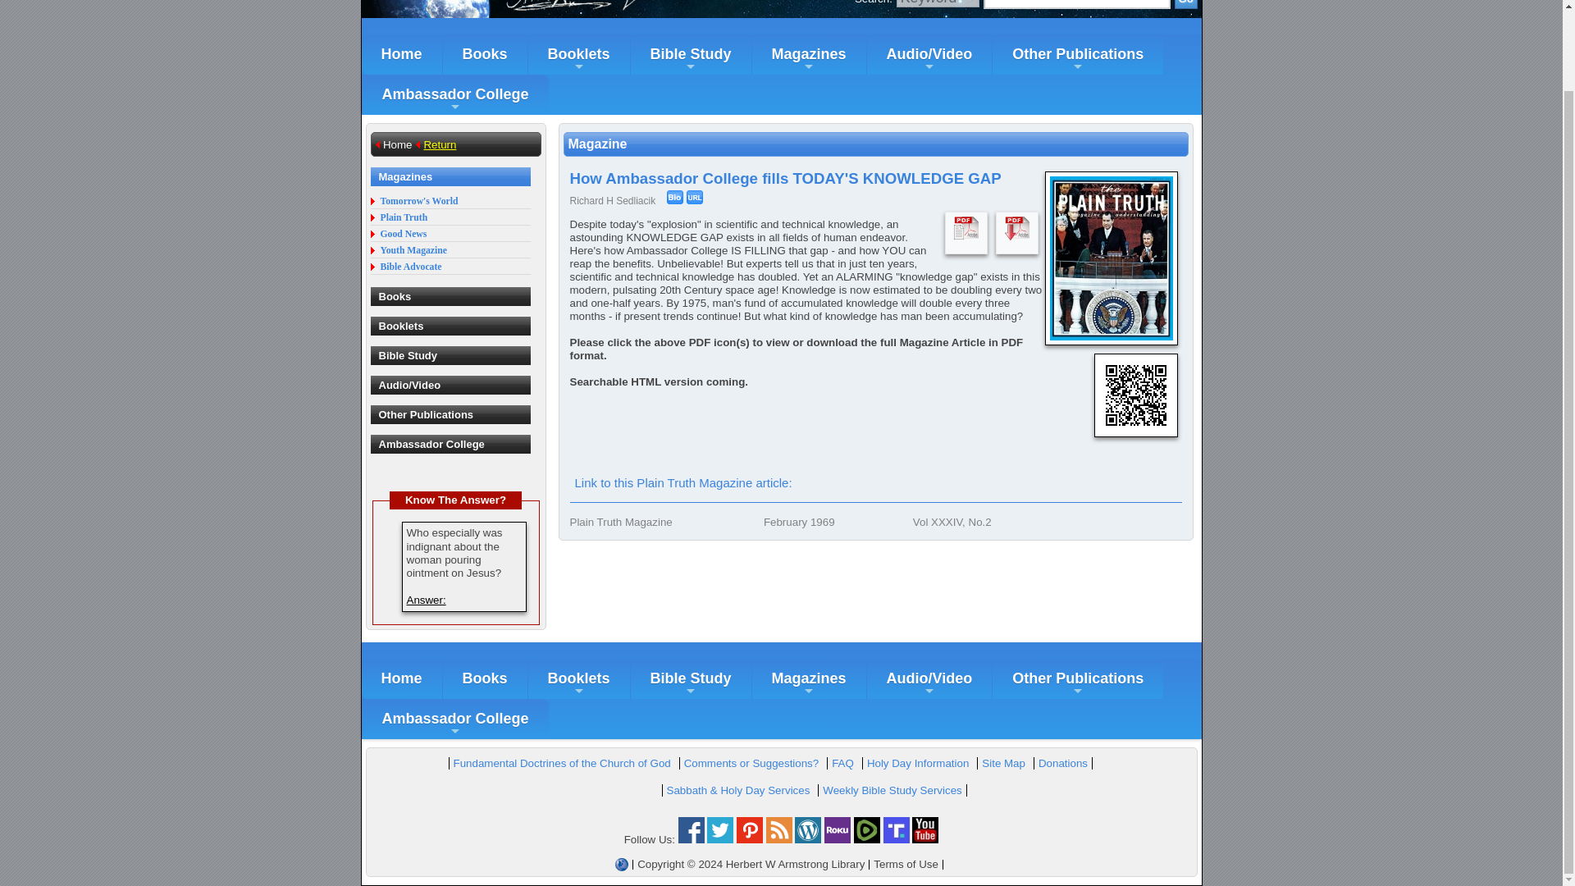 The width and height of the screenshot is (1575, 886). I want to click on Go, so click(1186, 4).